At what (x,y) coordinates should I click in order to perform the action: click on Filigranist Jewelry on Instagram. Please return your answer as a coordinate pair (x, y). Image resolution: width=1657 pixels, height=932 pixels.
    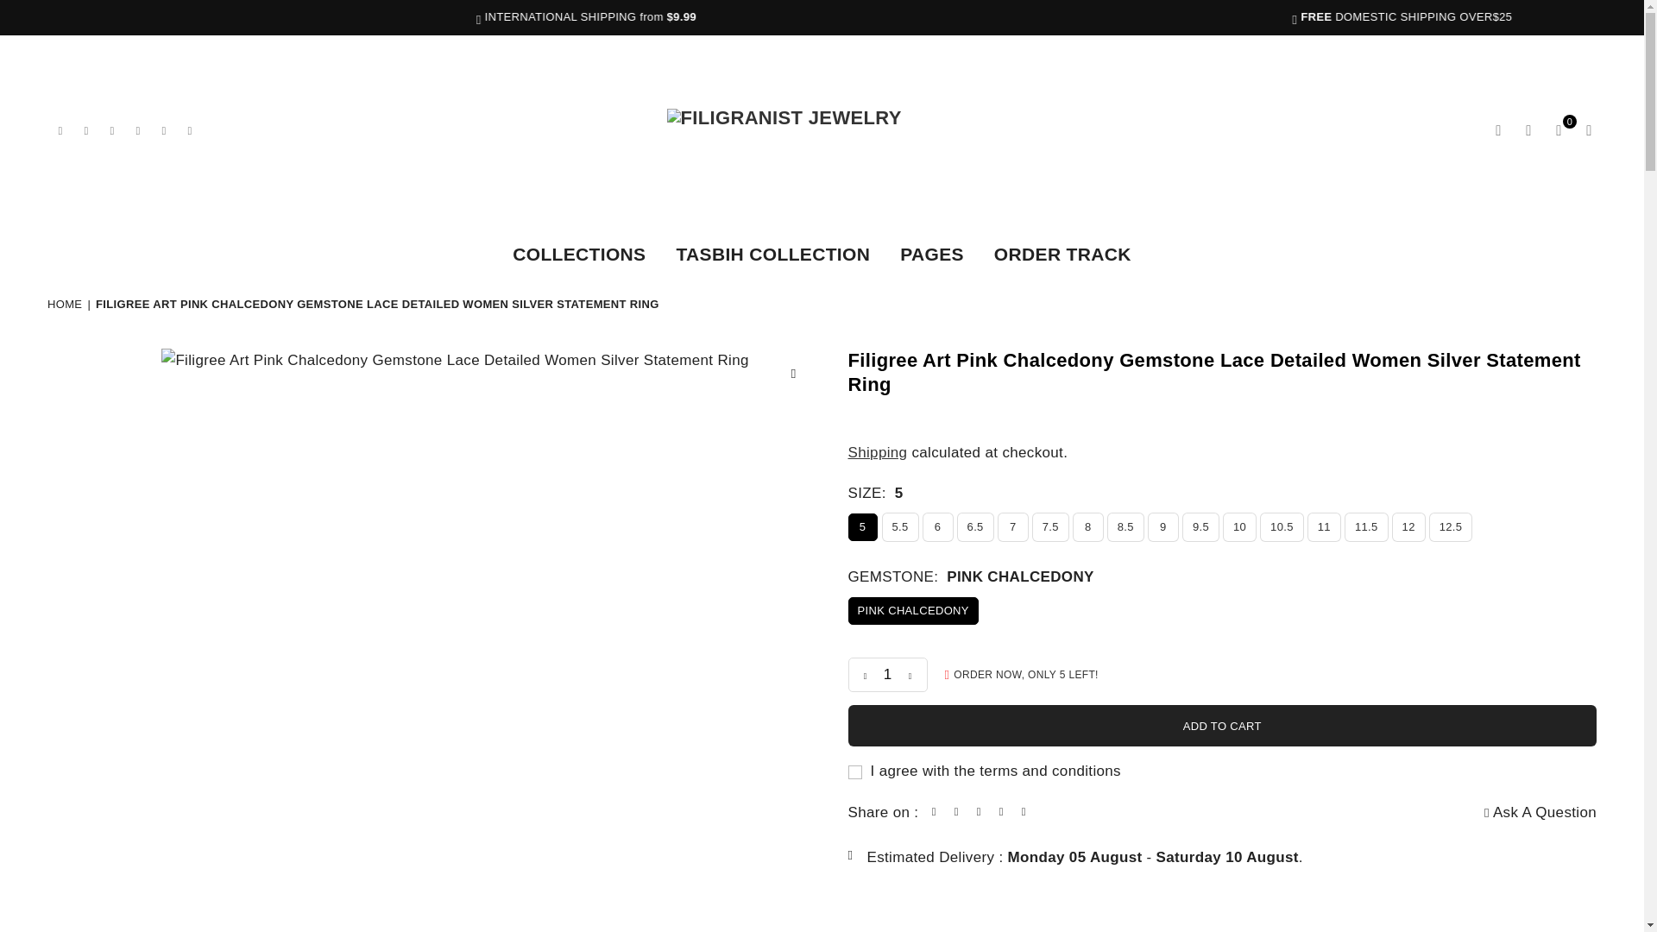
    Looking at the image, I should click on (138, 129).